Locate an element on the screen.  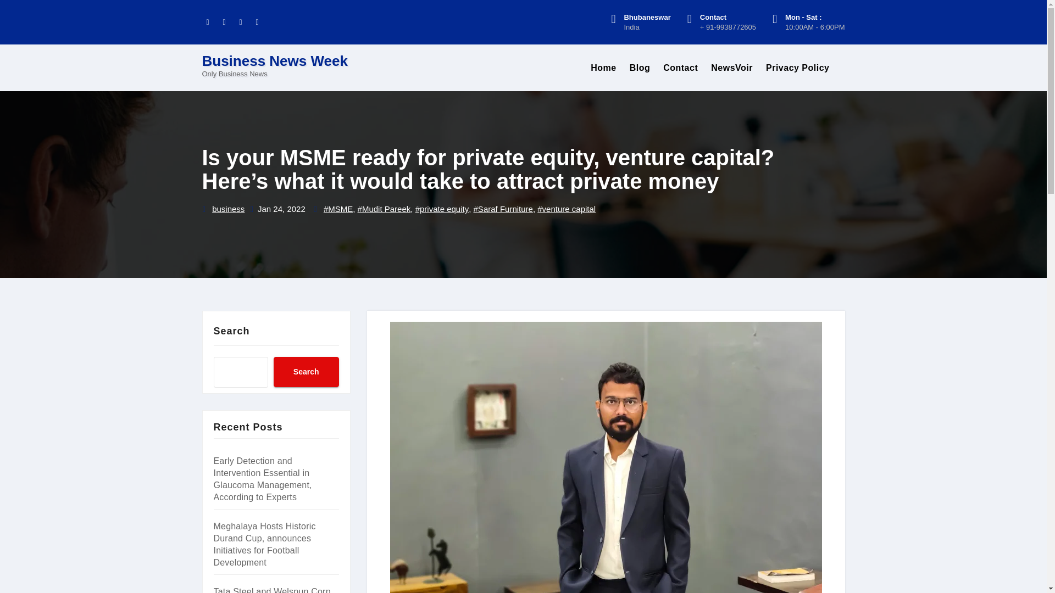
Home is located at coordinates (603, 68).